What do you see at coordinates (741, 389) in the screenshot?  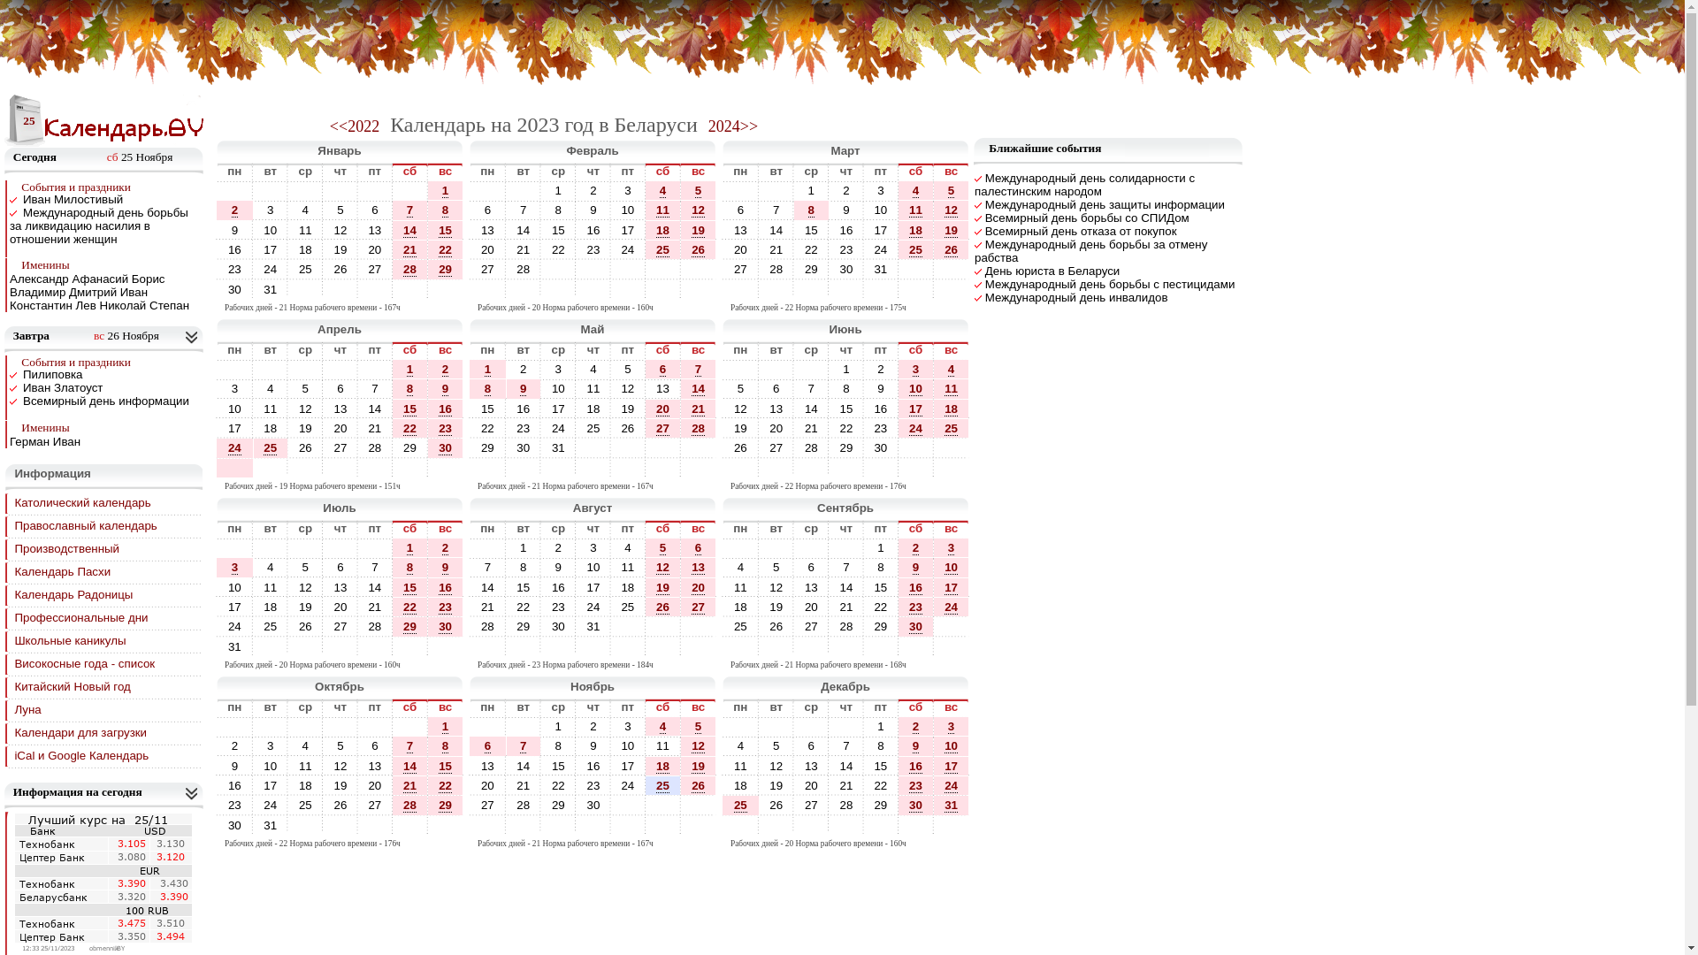 I see `5` at bounding box center [741, 389].